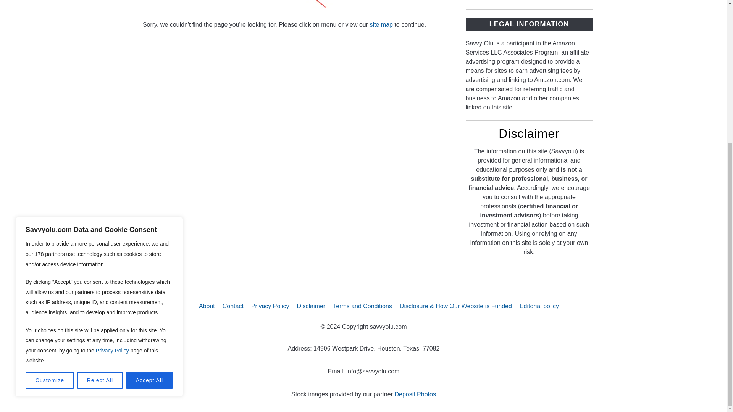 Image resolution: width=733 pixels, height=412 pixels. Describe the element at coordinates (150, 164) in the screenshot. I see `Accept All` at that location.